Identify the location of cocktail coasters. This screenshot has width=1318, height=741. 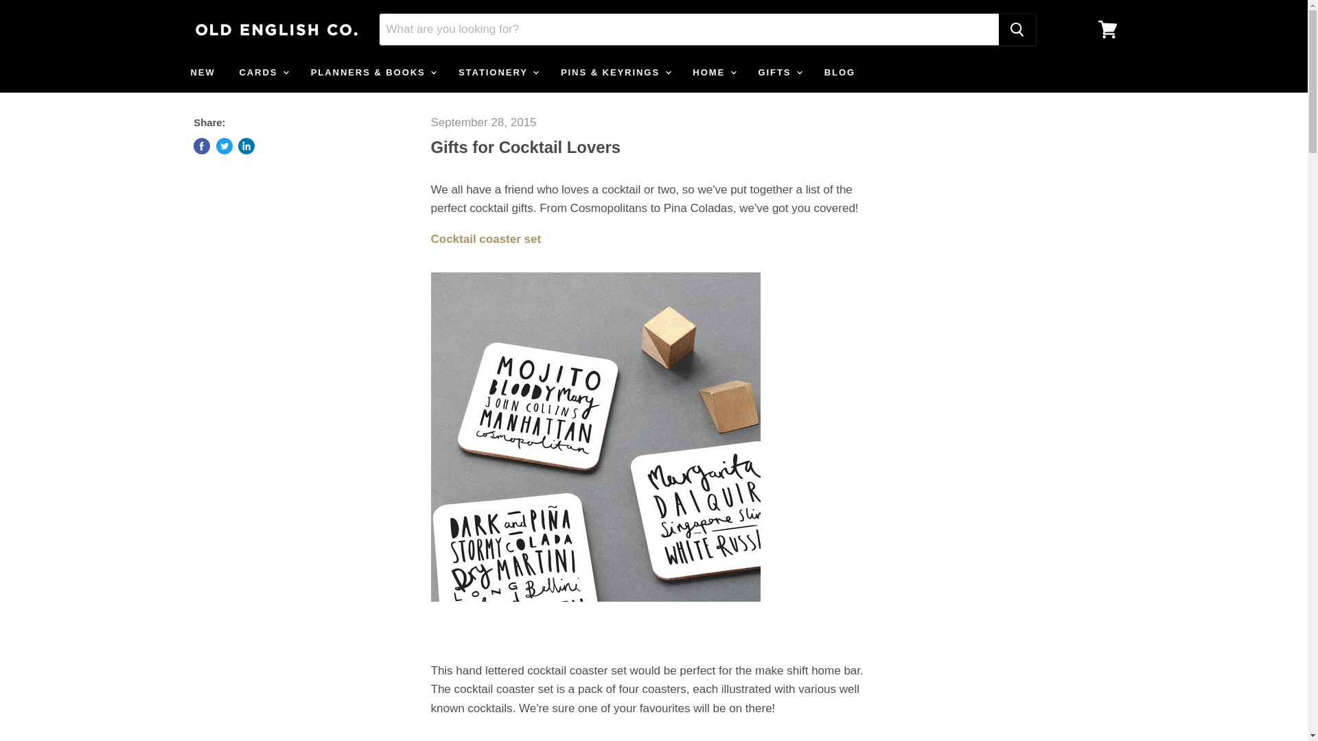
(595, 609).